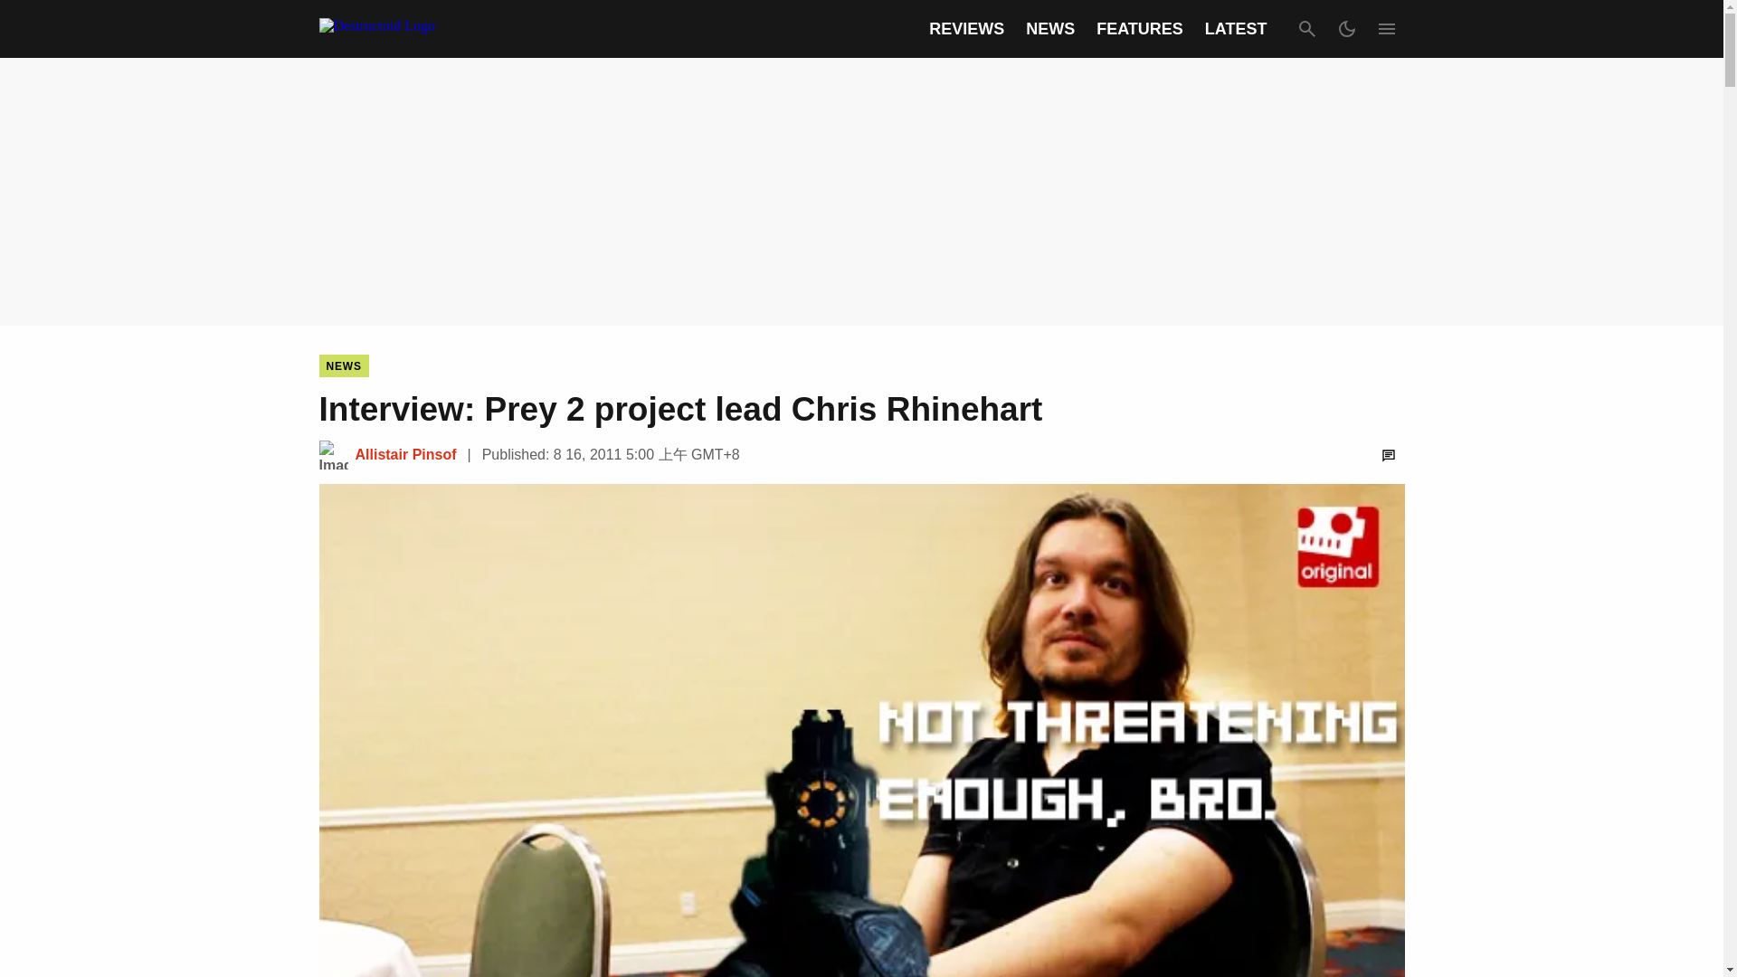  I want to click on NEWS, so click(343, 365).